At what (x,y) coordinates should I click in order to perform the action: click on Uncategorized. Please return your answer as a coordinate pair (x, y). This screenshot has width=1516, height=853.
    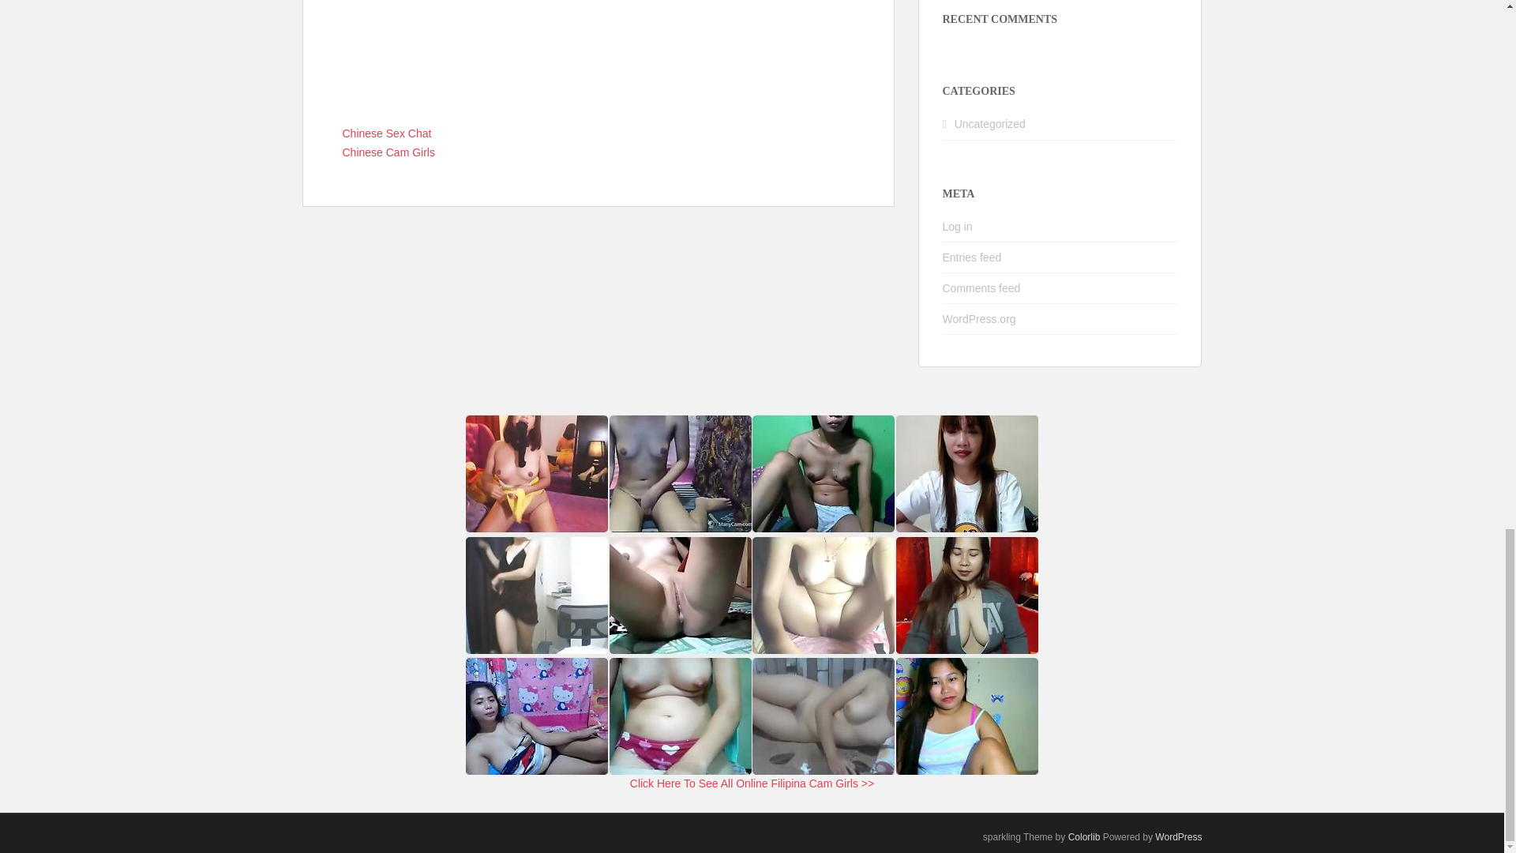
    Looking at the image, I should click on (990, 124).